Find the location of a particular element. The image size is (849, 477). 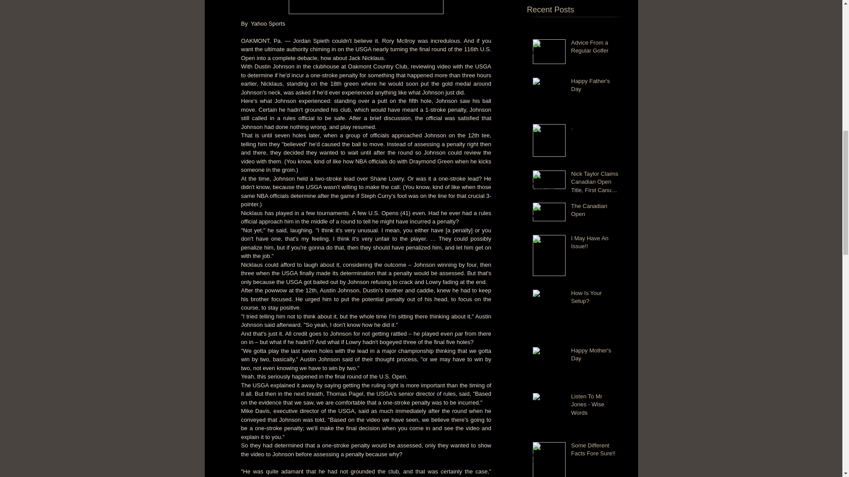

How Is Your Setup? is located at coordinates (595, 299).